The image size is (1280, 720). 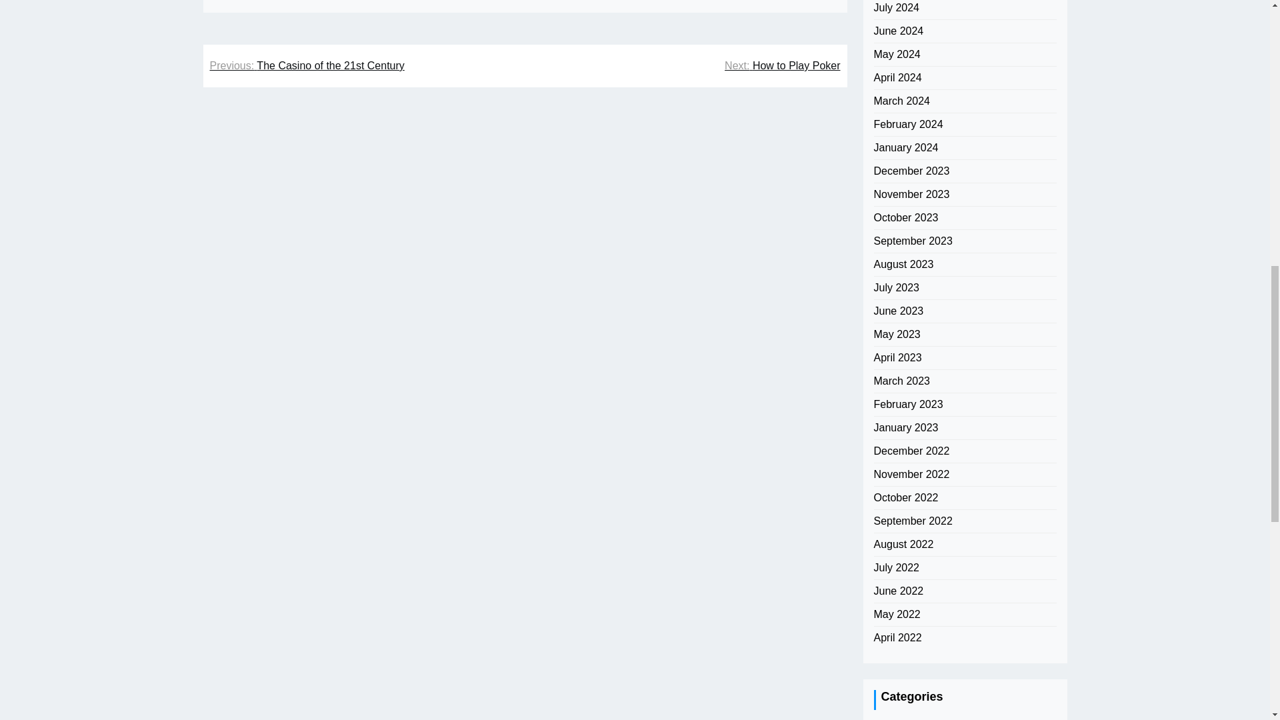 I want to click on December 2023, so click(x=911, y=171).